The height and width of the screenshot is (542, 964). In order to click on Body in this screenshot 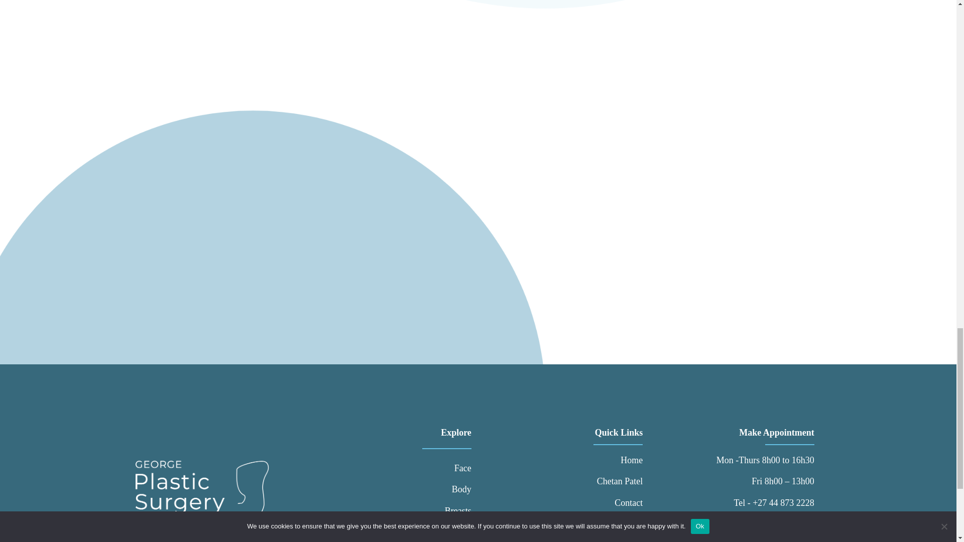, I will do `click(443, 489)`.